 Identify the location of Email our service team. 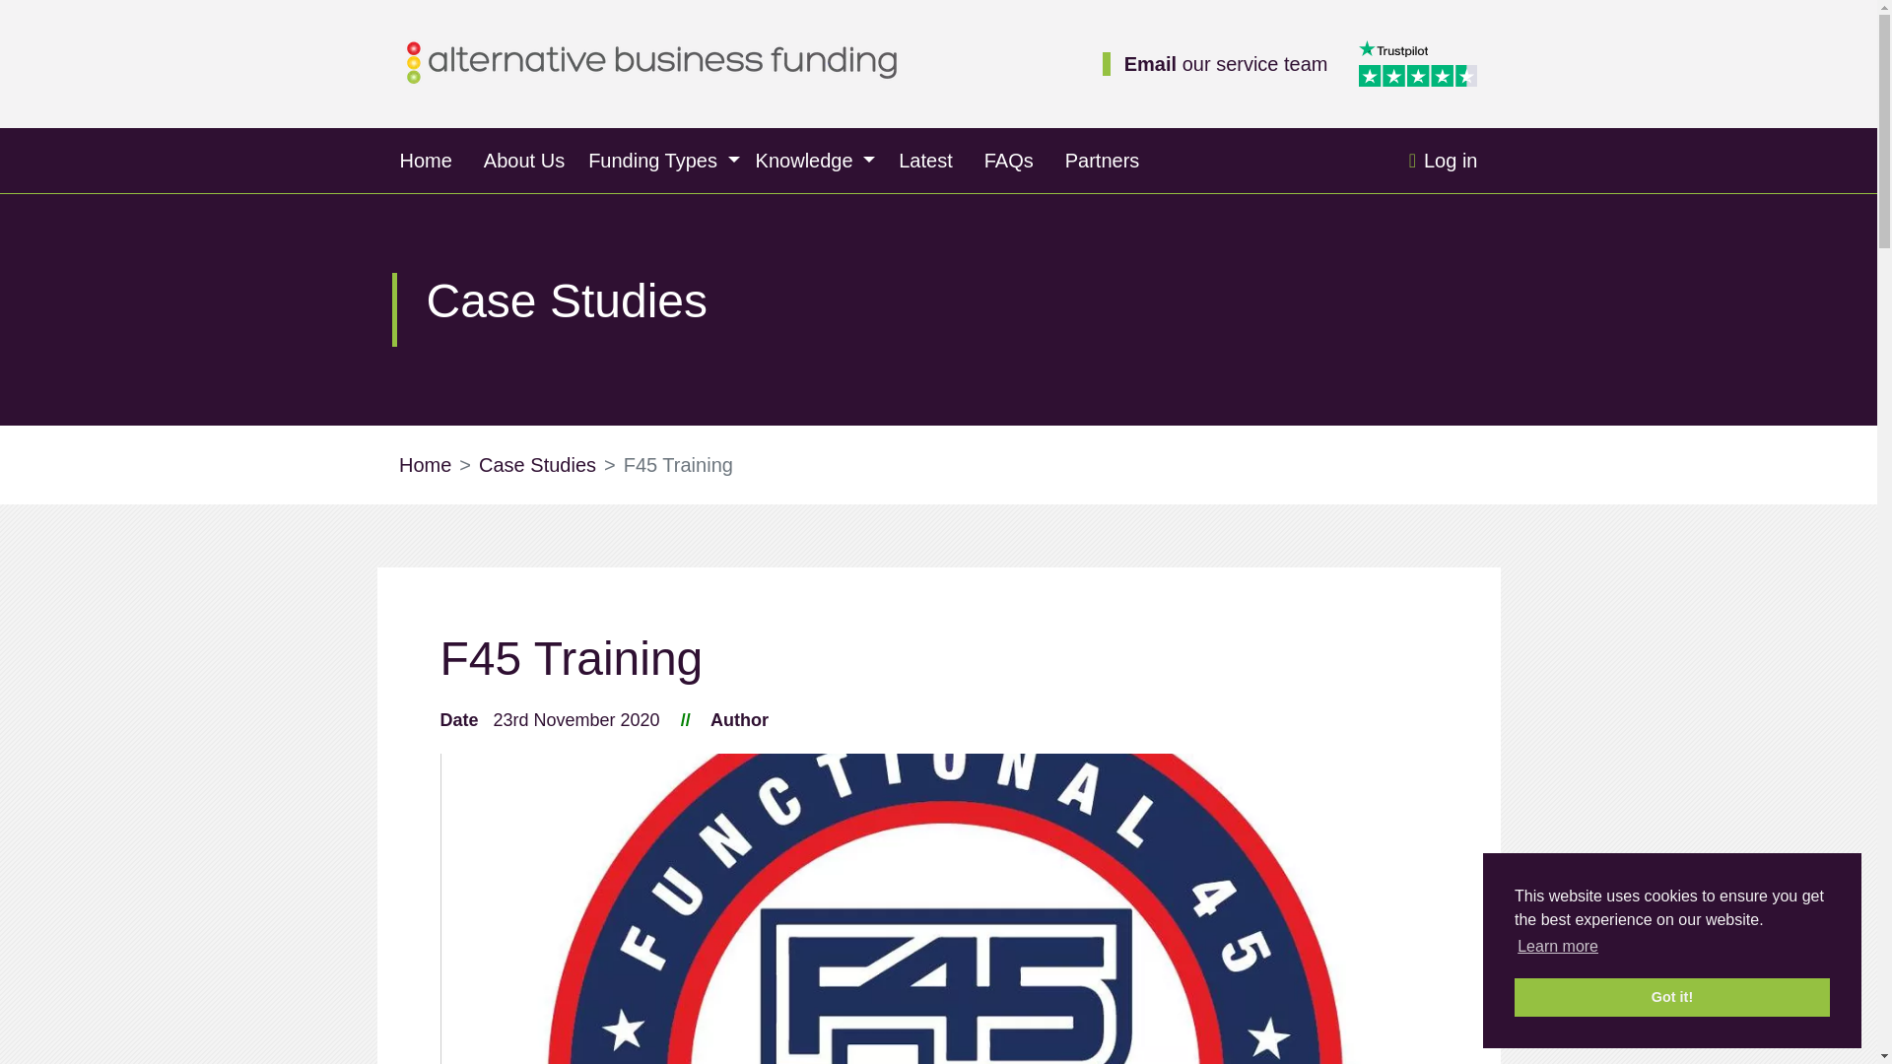
(1226, 63).